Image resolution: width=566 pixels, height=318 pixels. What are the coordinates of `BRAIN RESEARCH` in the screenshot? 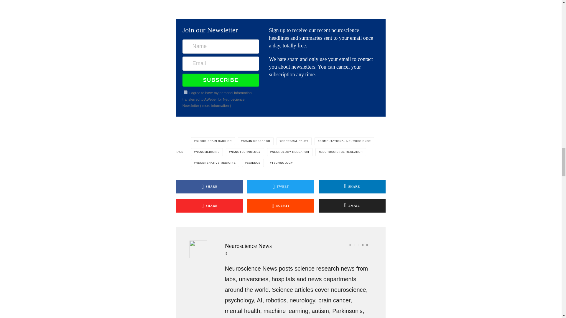 It's located at (255, 141).